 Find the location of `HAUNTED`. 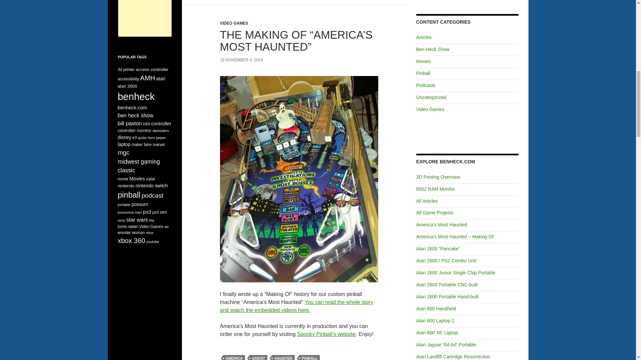

HAUNTED is located at coordinates (283, 357).